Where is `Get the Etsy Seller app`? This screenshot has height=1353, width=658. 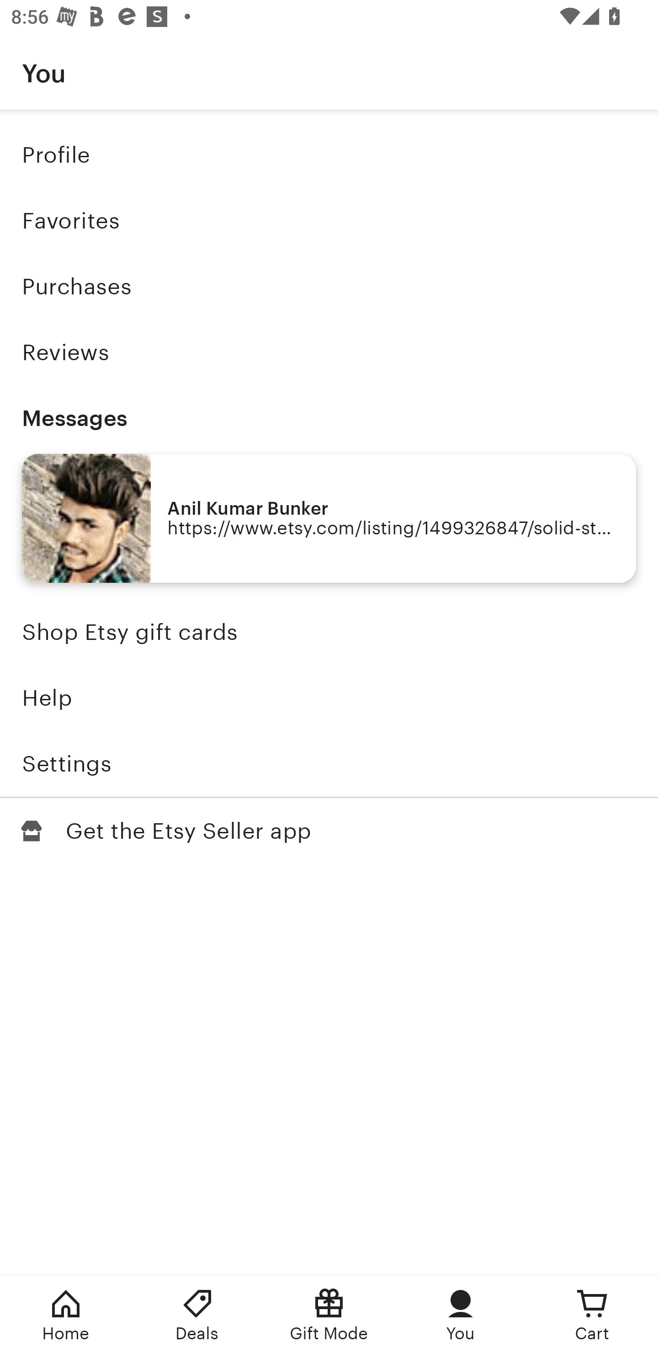 Get the Etsy Seller app is located at coordinates (329, 831).